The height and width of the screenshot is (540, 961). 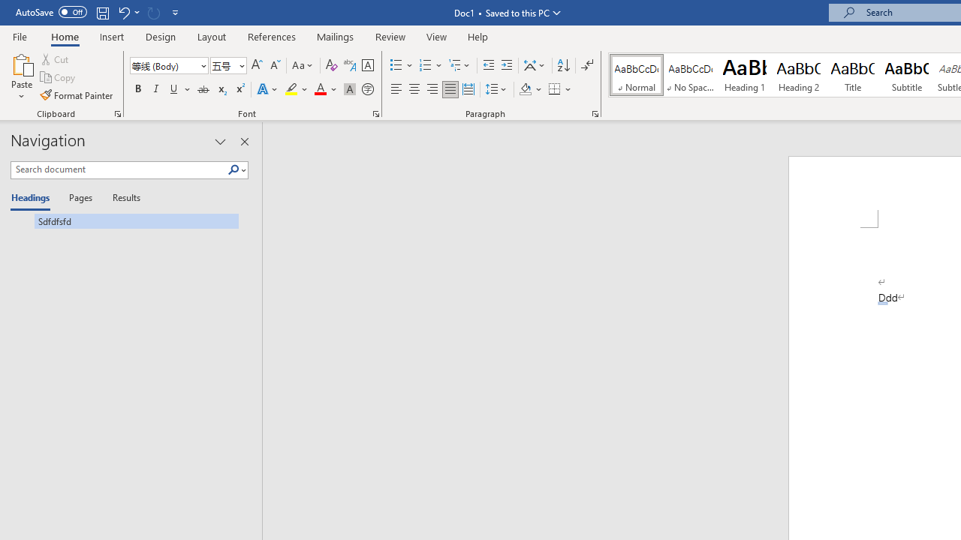 I want to click on Task Pane Options, so click(x=220, y=141).